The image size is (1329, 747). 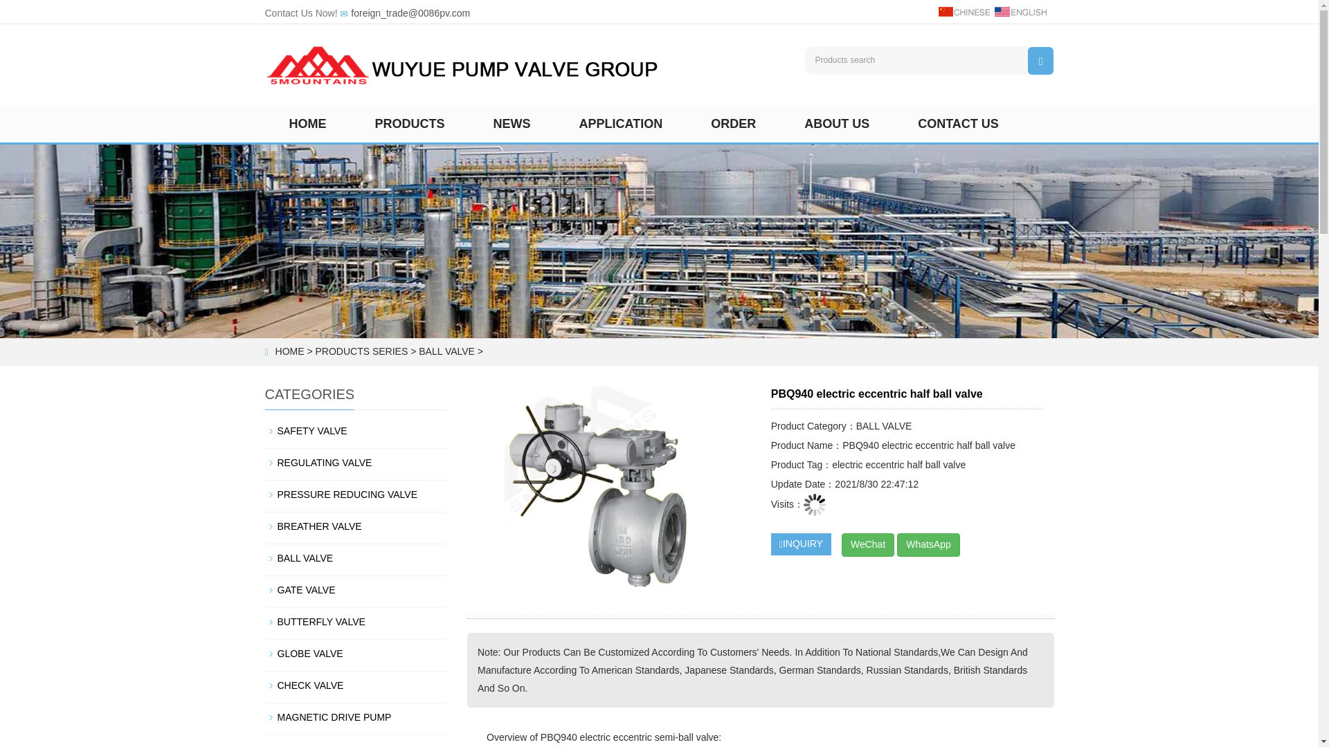 What do you see at coordinates (289, 351) in the screenshot?
I see `HOME` at bounding box center [289, 351].